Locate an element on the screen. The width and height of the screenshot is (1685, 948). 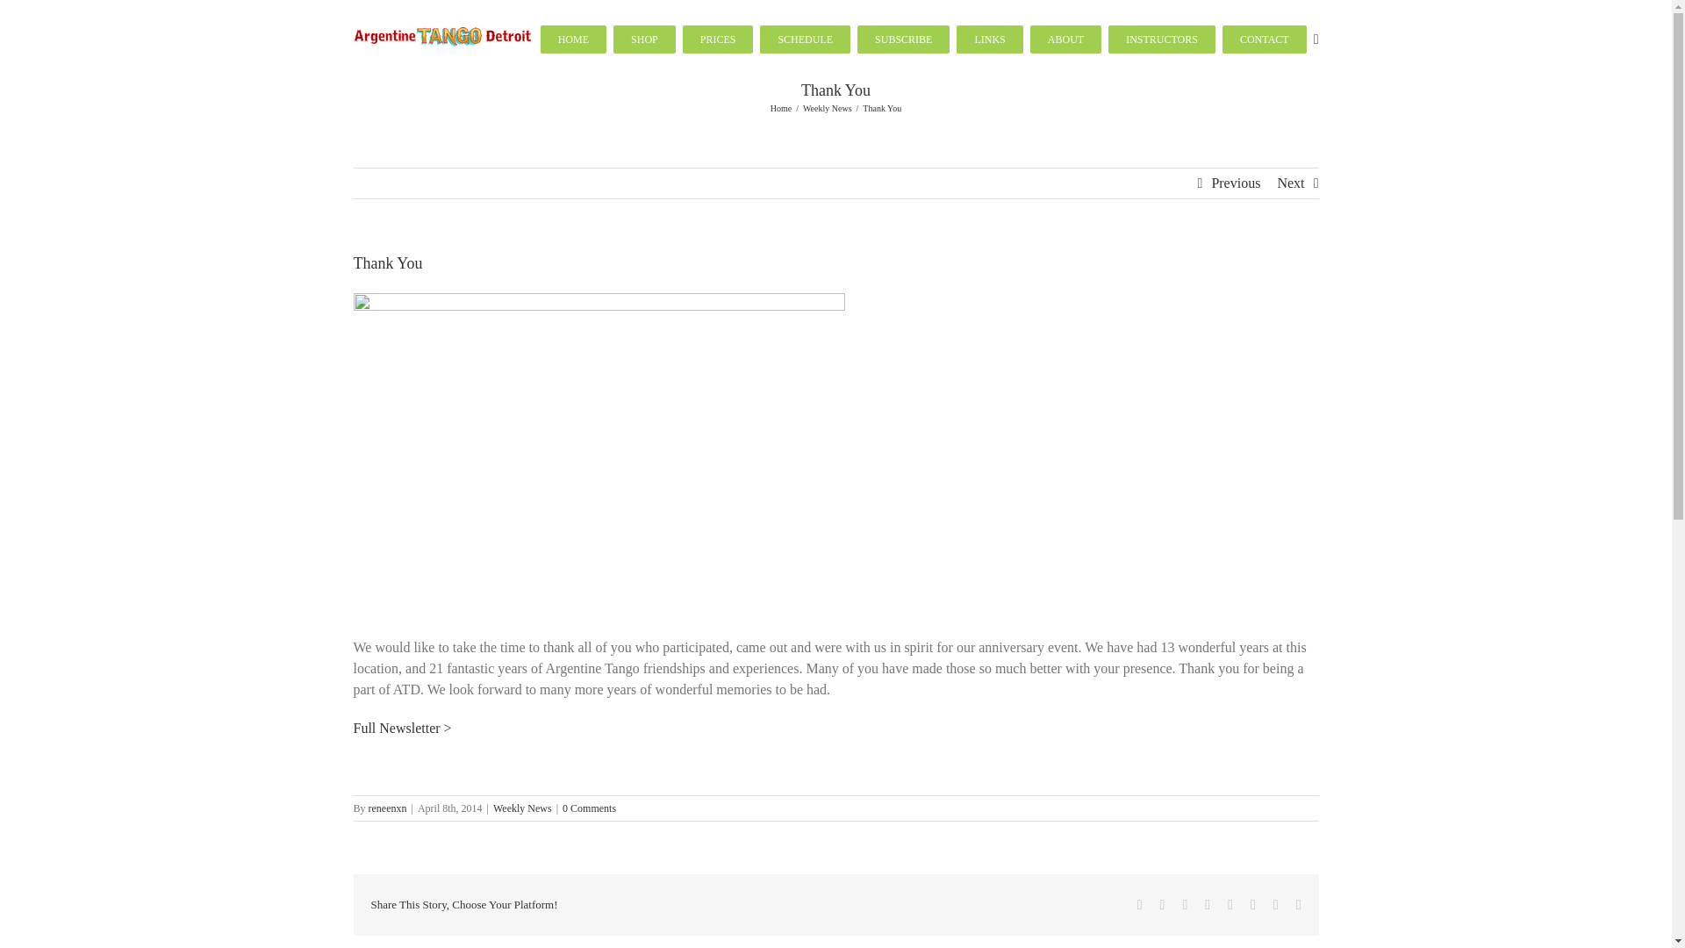
Weekly News is located at coordinates (523, 808).